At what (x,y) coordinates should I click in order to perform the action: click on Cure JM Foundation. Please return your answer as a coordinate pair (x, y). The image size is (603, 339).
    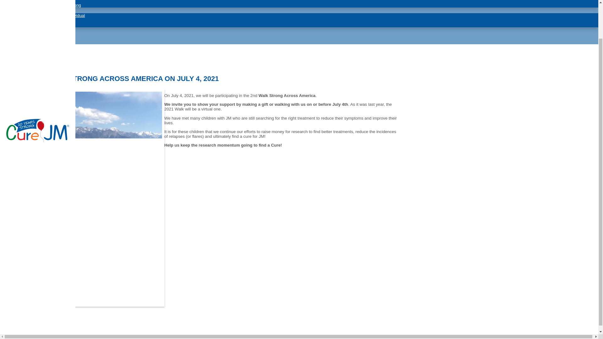
    Looking at the image, I should click on (38, 141).